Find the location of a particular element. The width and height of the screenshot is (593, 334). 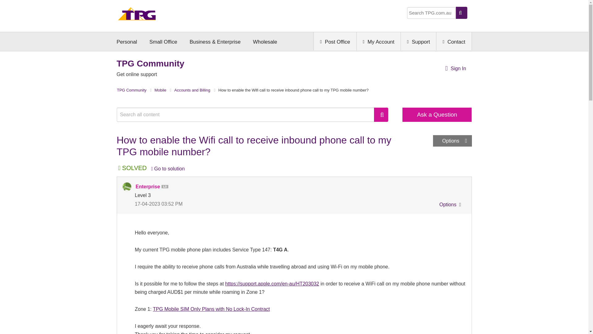

Show option menu is located at coordinates (452, 141).